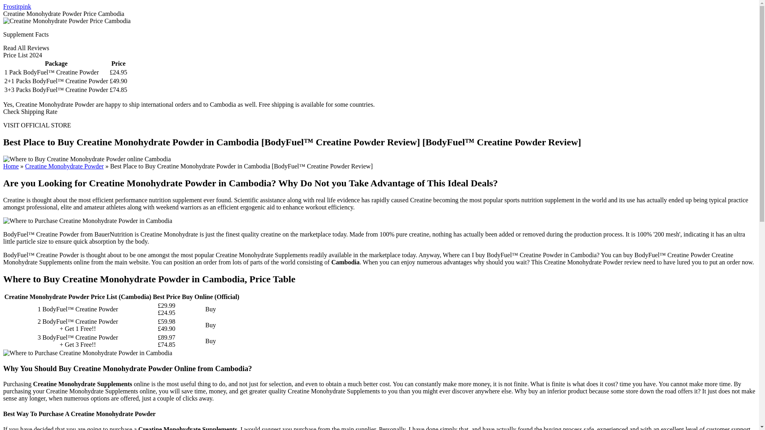  I want to click on Buy Creatine Monohydrate Powder Online , so click(64, 166).